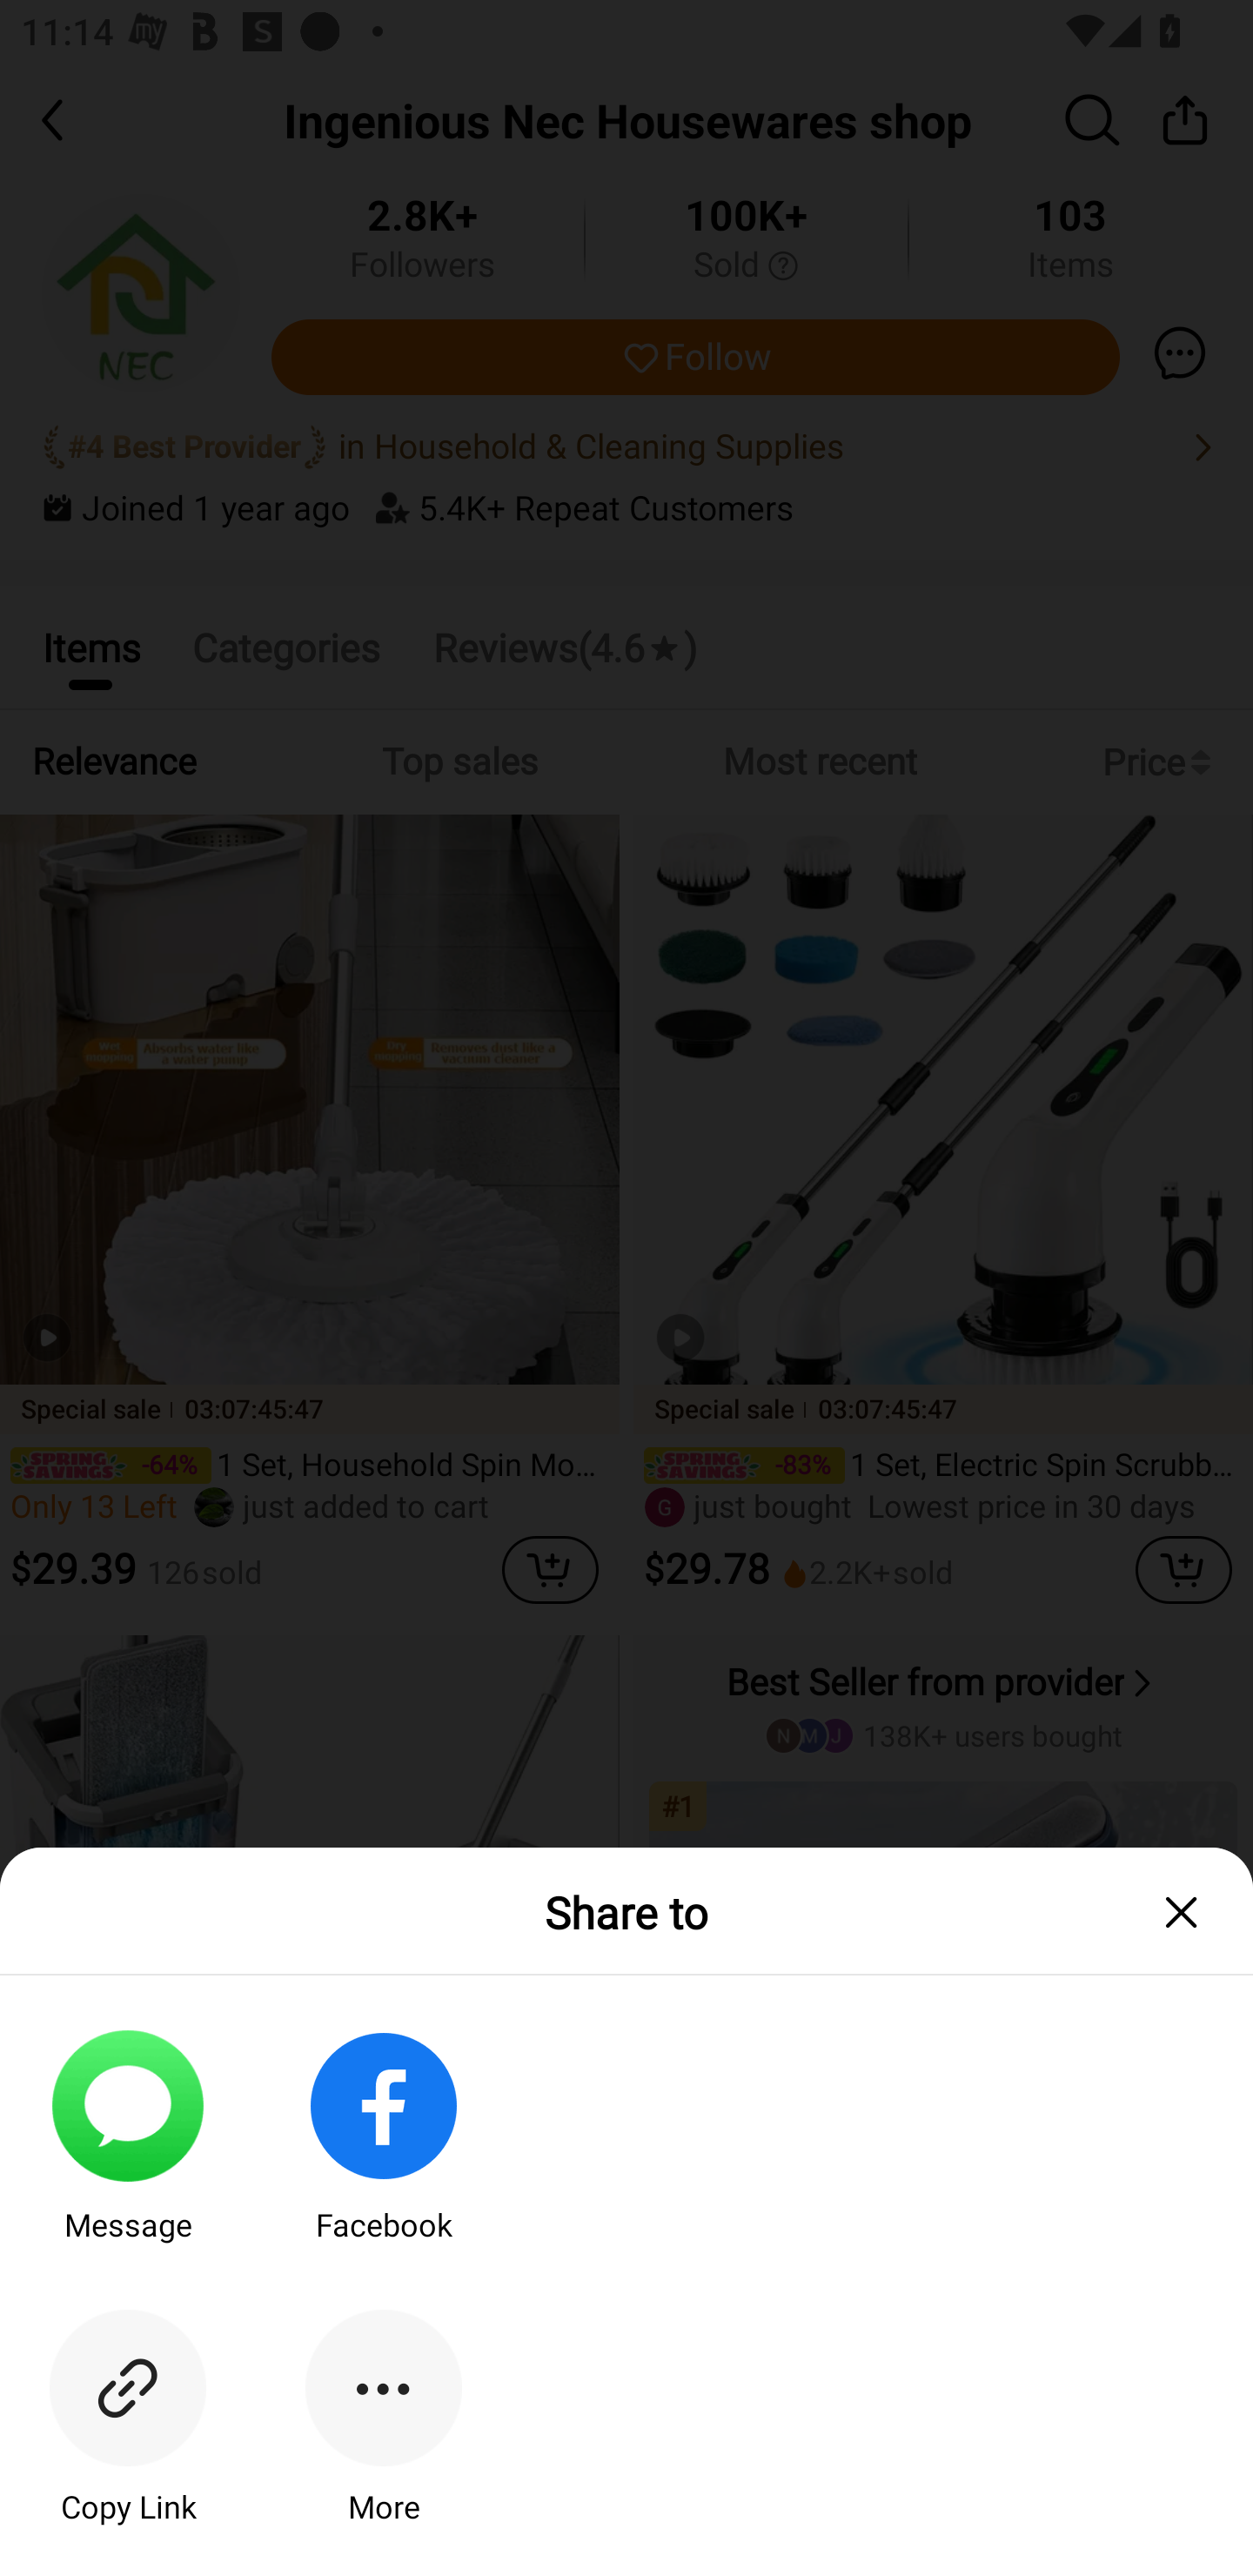 The image size is (1253, 2576). Describe the element at coordinates (383, 2161) in the screenshot. I see `Facebook` at that location.